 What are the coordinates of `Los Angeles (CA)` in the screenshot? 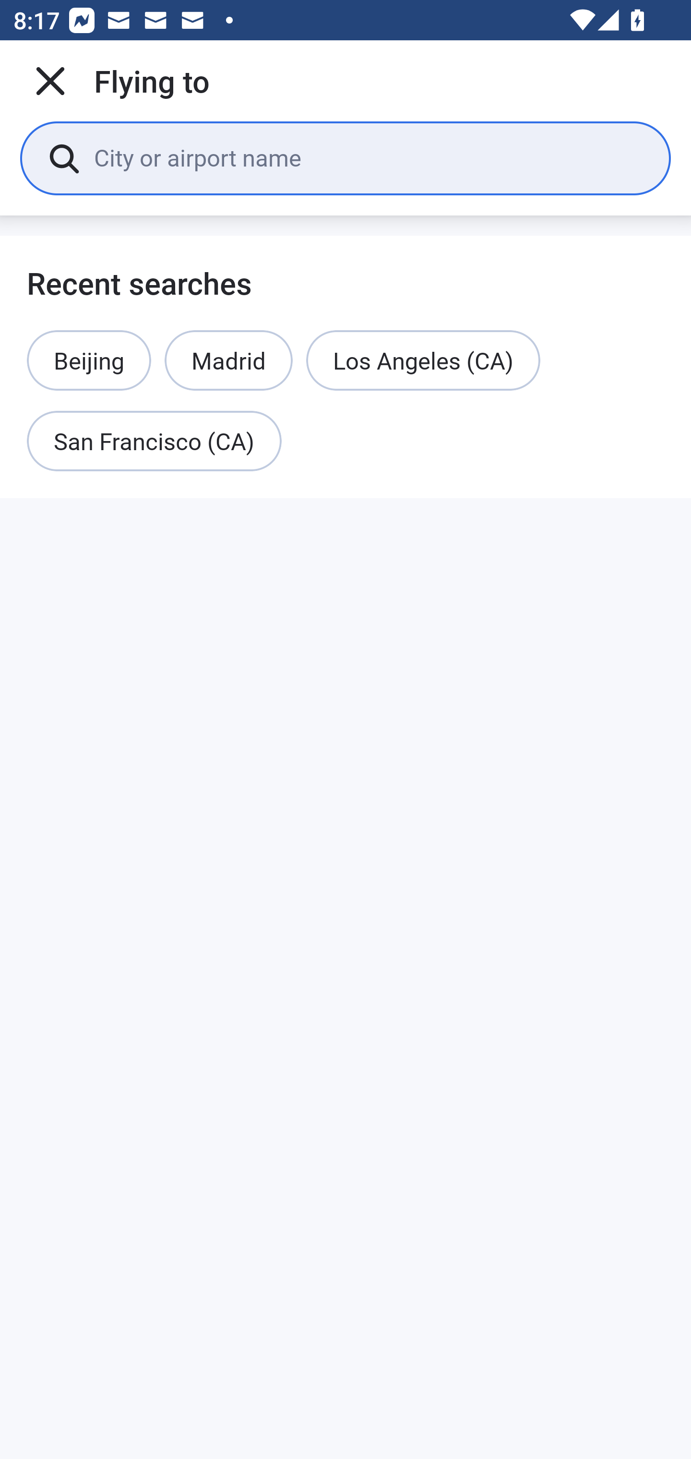 It's located at (423, 360).